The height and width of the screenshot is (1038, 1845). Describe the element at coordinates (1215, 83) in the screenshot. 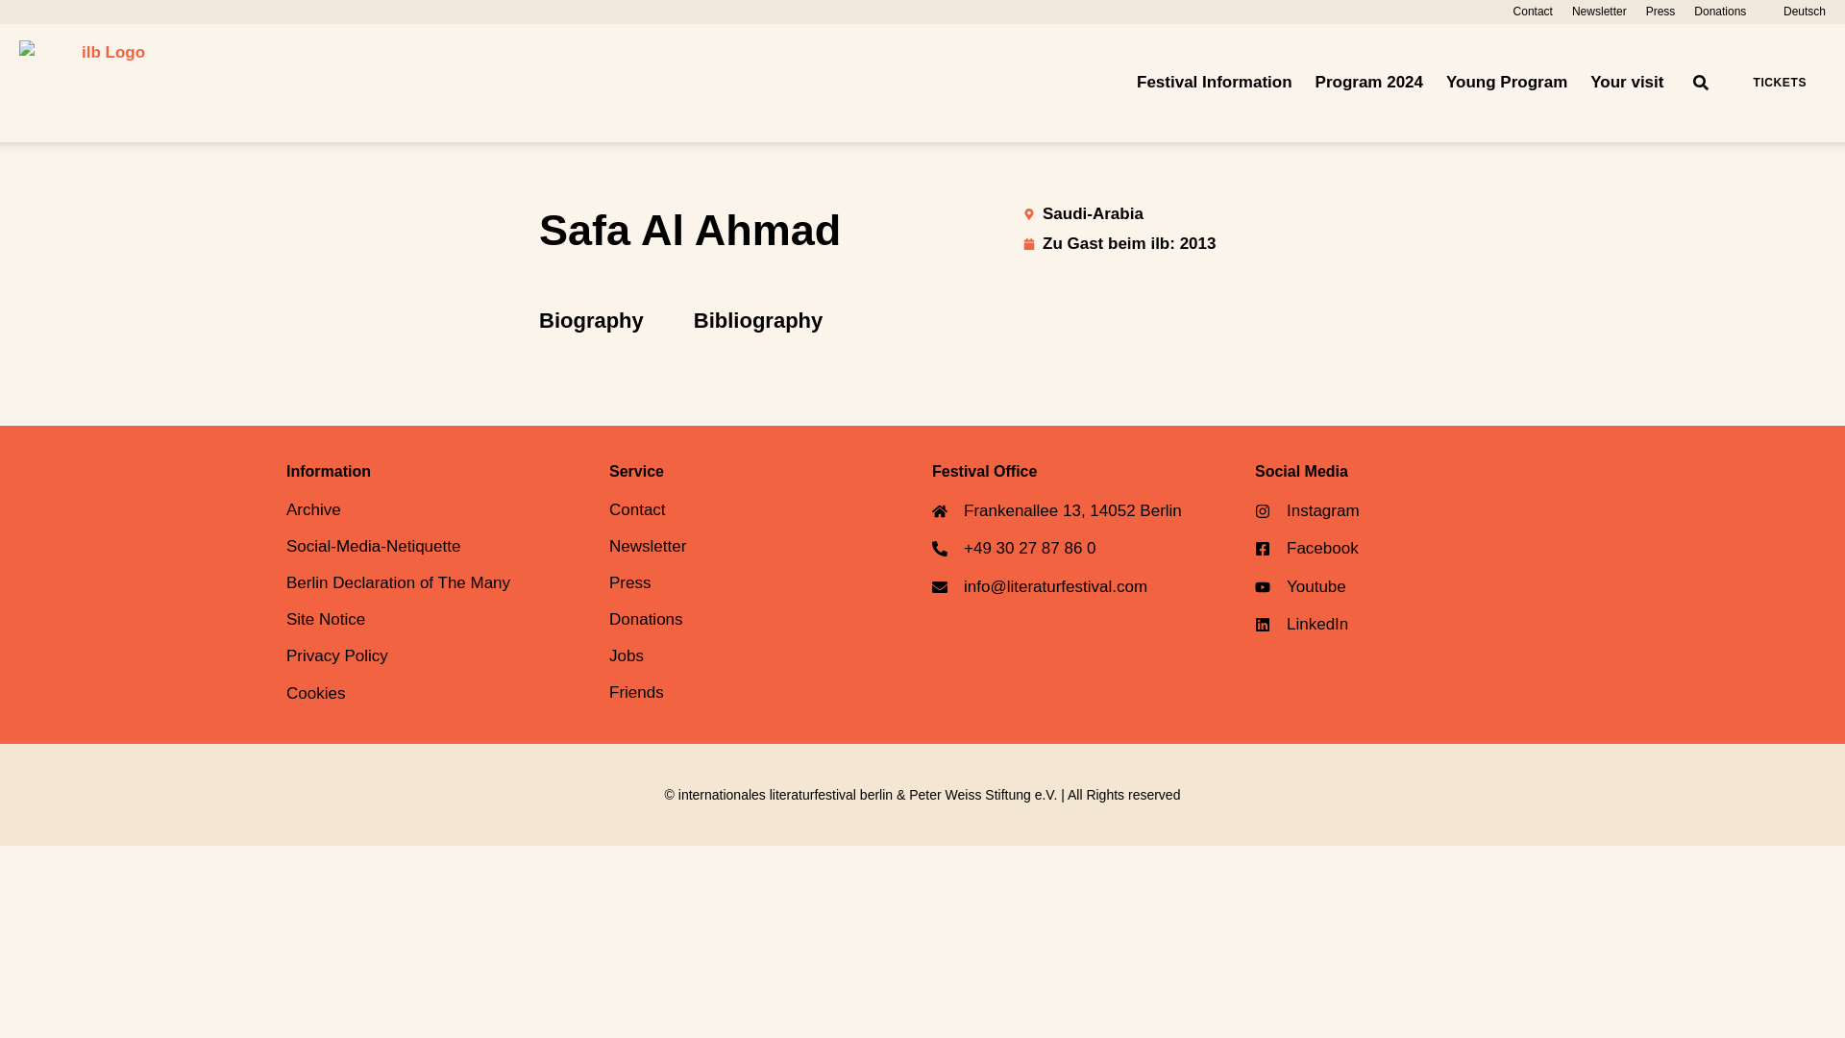

I see `Festival Information` at that location.